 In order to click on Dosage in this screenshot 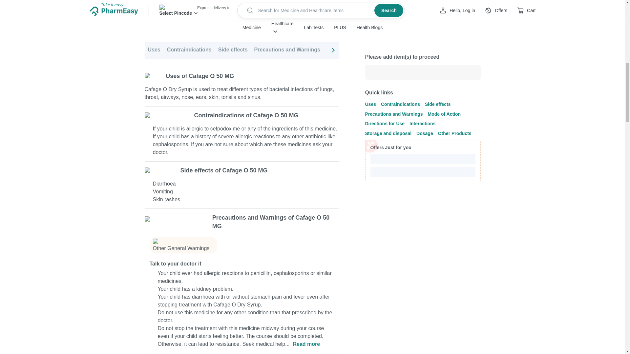, I will do `click(528, 50)`.